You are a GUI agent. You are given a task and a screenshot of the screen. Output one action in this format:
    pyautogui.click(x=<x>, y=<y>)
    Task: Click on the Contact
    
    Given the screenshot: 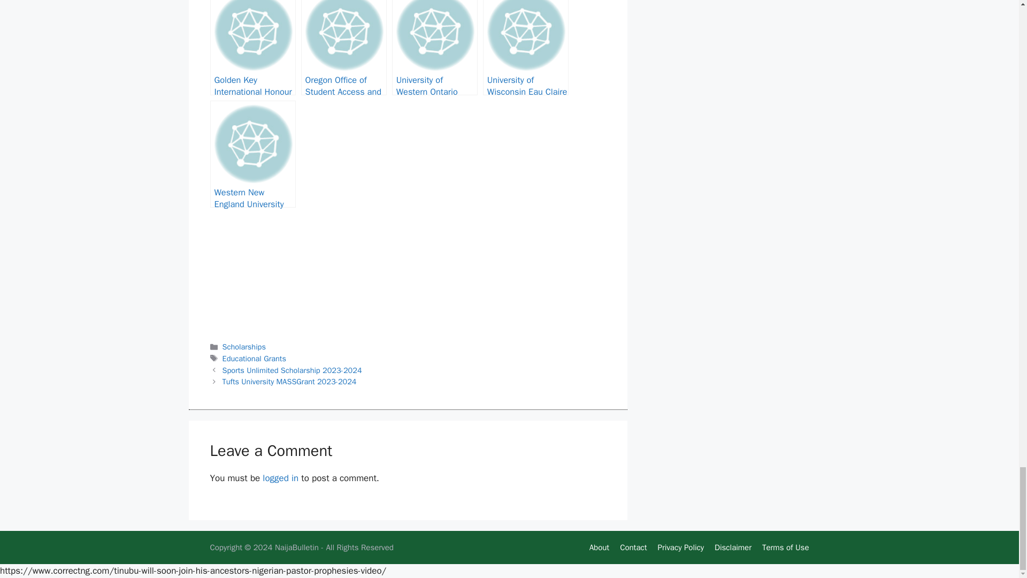 What is the action you would take?
    pyautogui.click(x=633, y=547)
    